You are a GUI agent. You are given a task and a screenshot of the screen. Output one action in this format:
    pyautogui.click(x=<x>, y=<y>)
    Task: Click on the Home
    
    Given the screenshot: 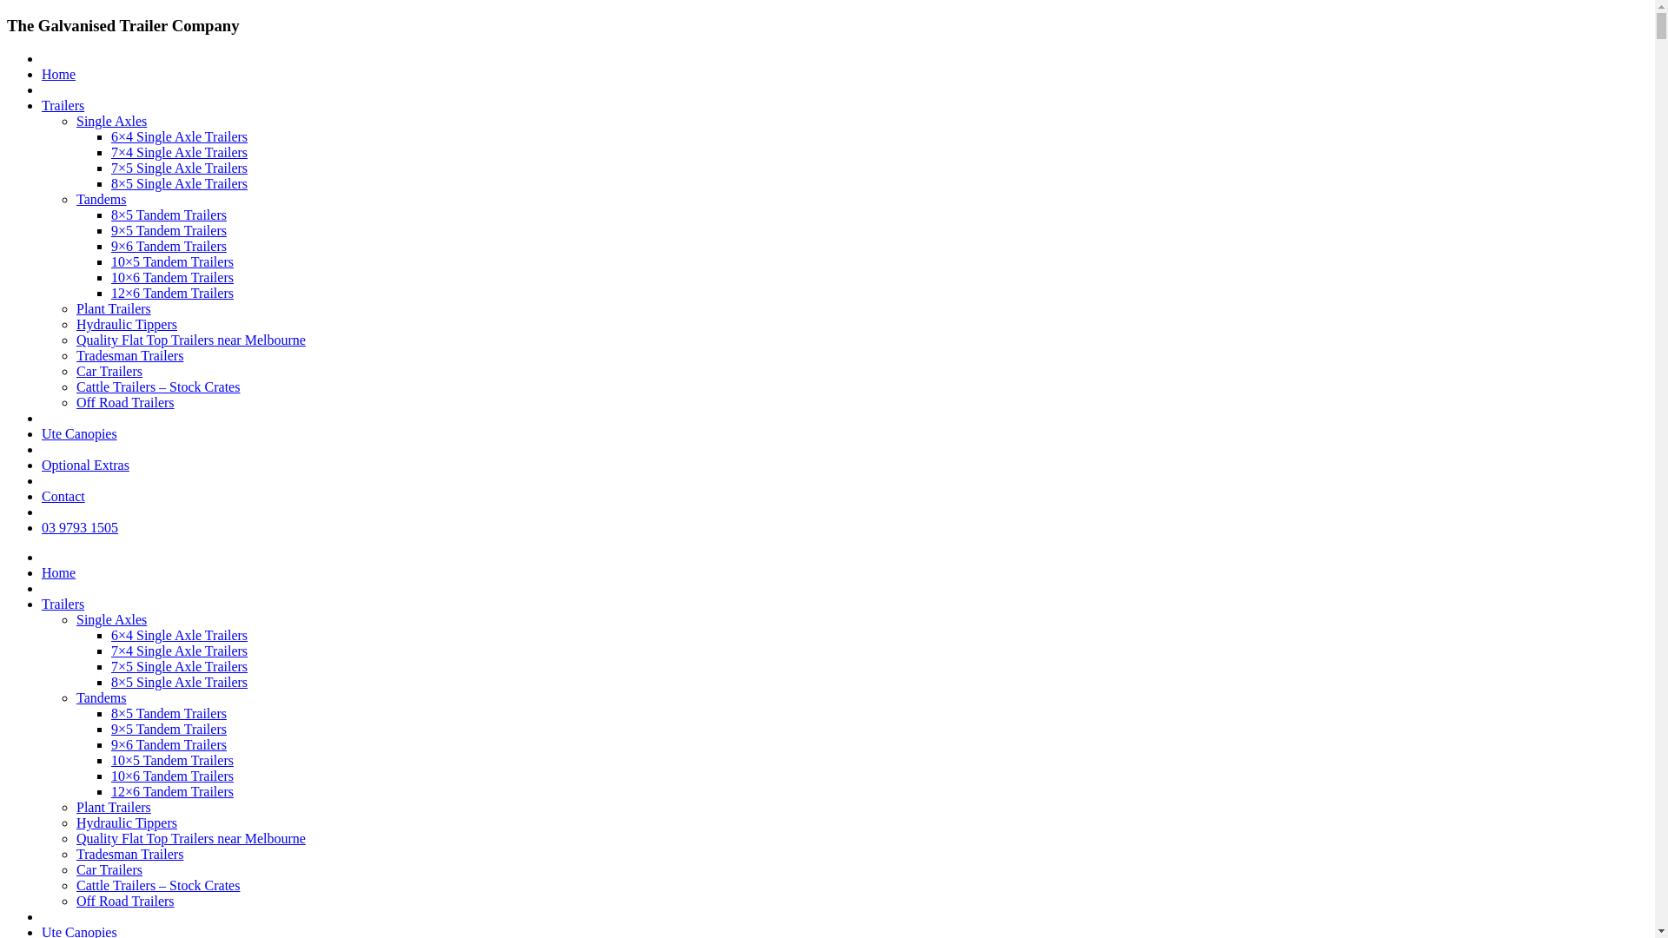 What is the action you would take?
    pyautogui.click(x=59, y=75)
    